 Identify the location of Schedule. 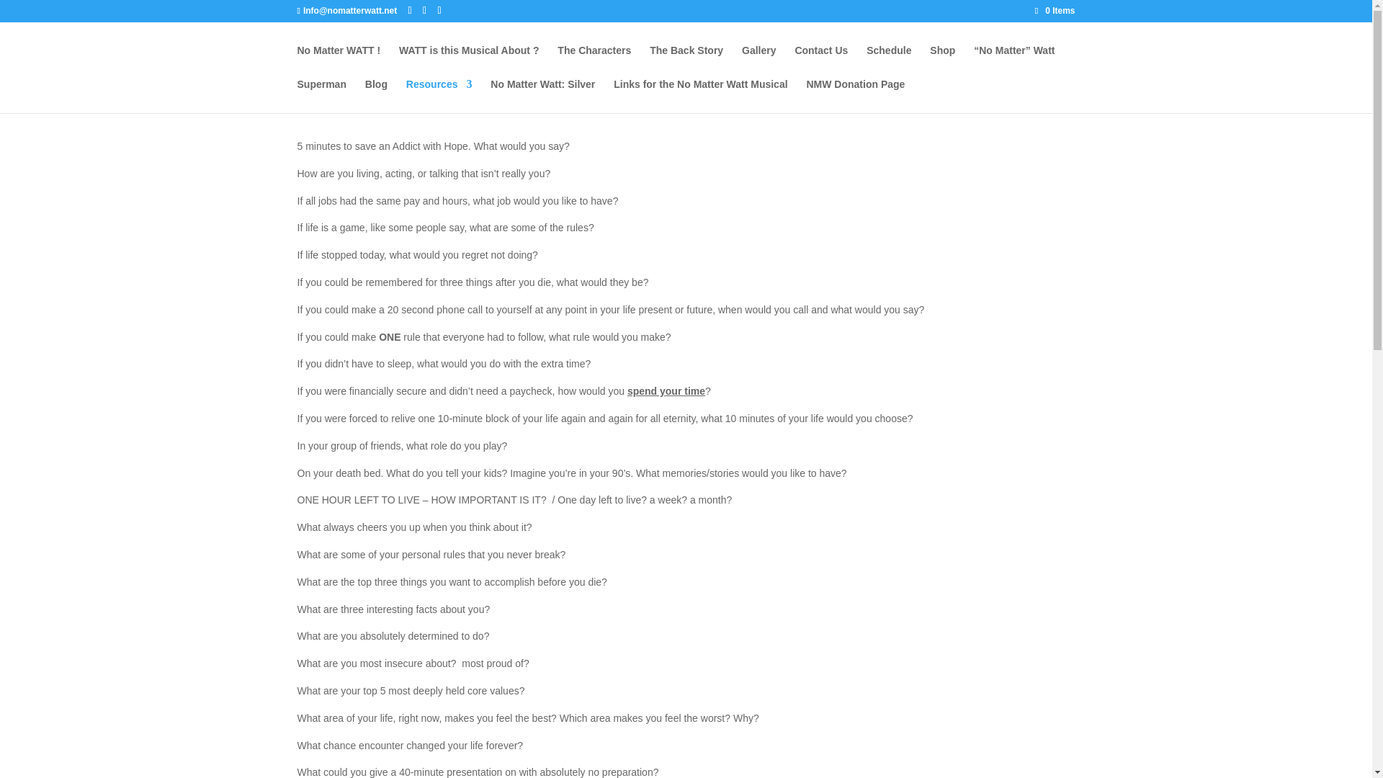
(889, 62).